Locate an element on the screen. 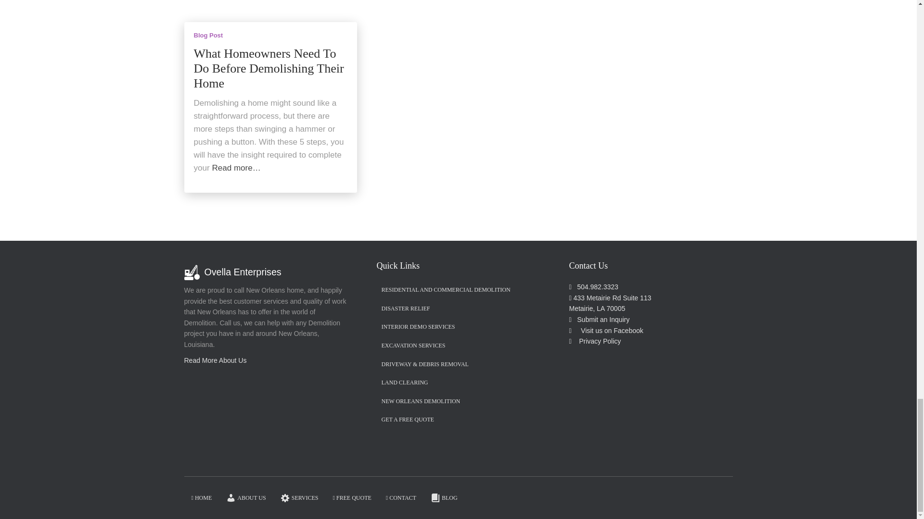 This screenshot has width=924, height=519. Read More About Us is located at coordinates (215, 360).